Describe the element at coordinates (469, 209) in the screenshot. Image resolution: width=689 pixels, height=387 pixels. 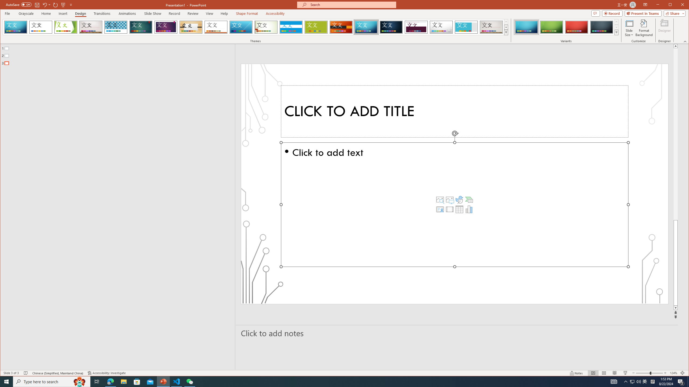
I see `Insert Chart` at that location.